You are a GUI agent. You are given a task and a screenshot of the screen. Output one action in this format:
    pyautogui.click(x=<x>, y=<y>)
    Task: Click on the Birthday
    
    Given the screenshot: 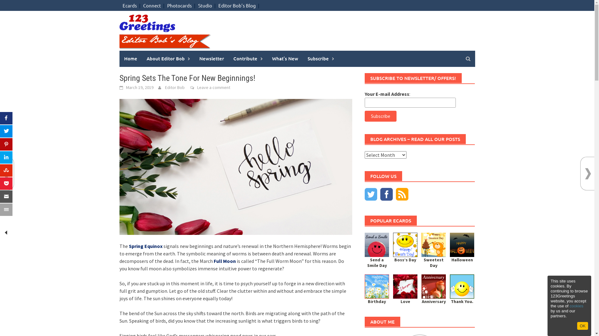 What is the action you would take?
    pyautogui.click(x=377, y=301)
    